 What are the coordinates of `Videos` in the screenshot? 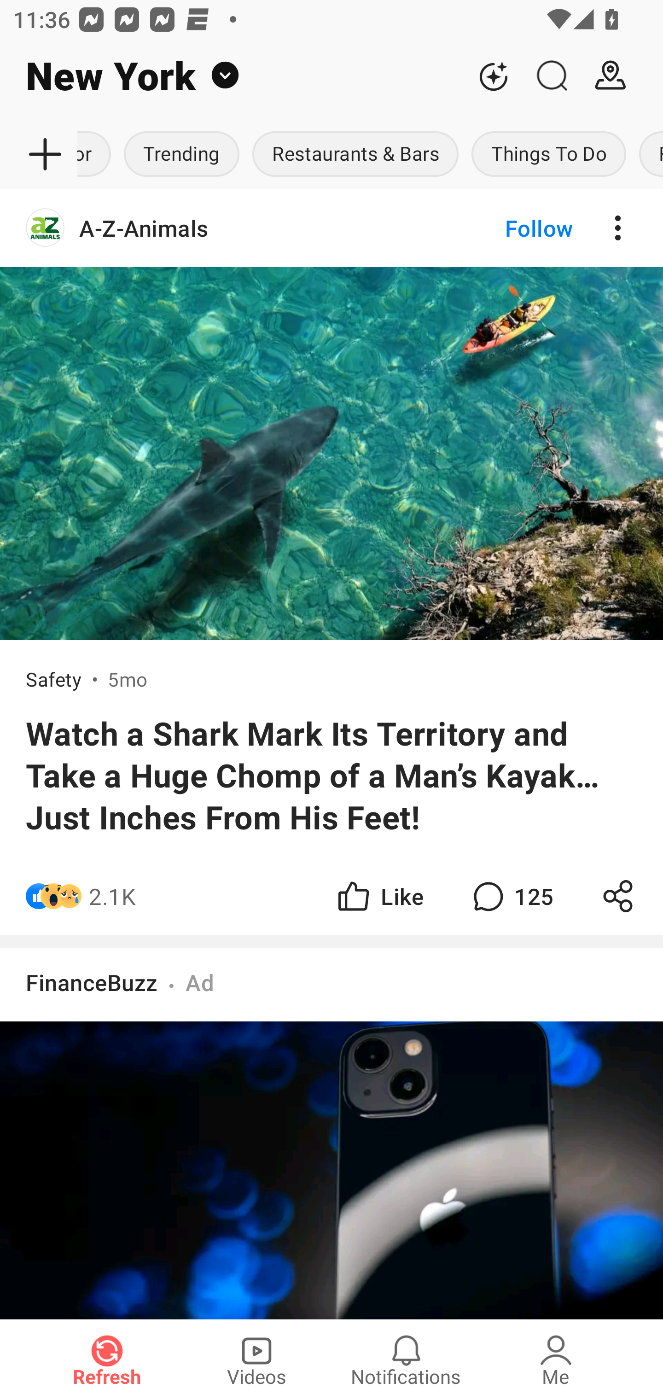 It's located at (256, 1359).